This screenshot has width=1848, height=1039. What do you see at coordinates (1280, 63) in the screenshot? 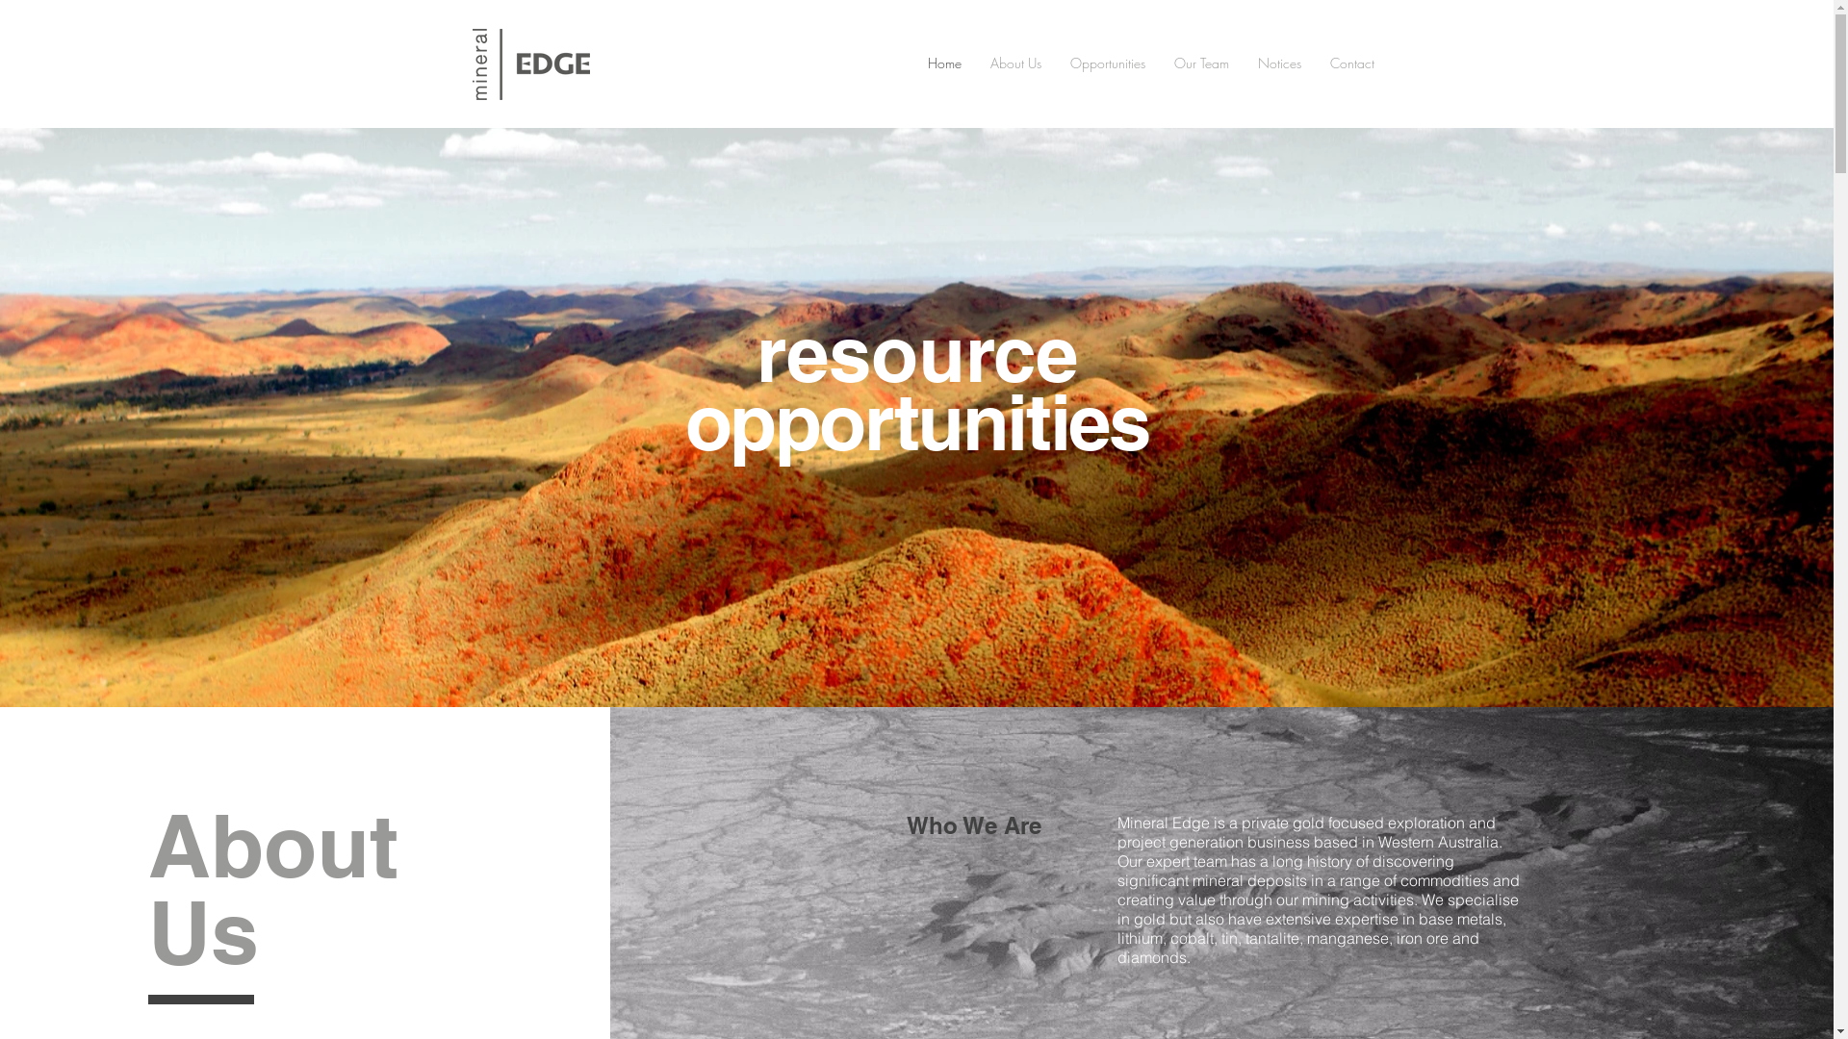
I see `Notices` at bounding box center [1280, 63].